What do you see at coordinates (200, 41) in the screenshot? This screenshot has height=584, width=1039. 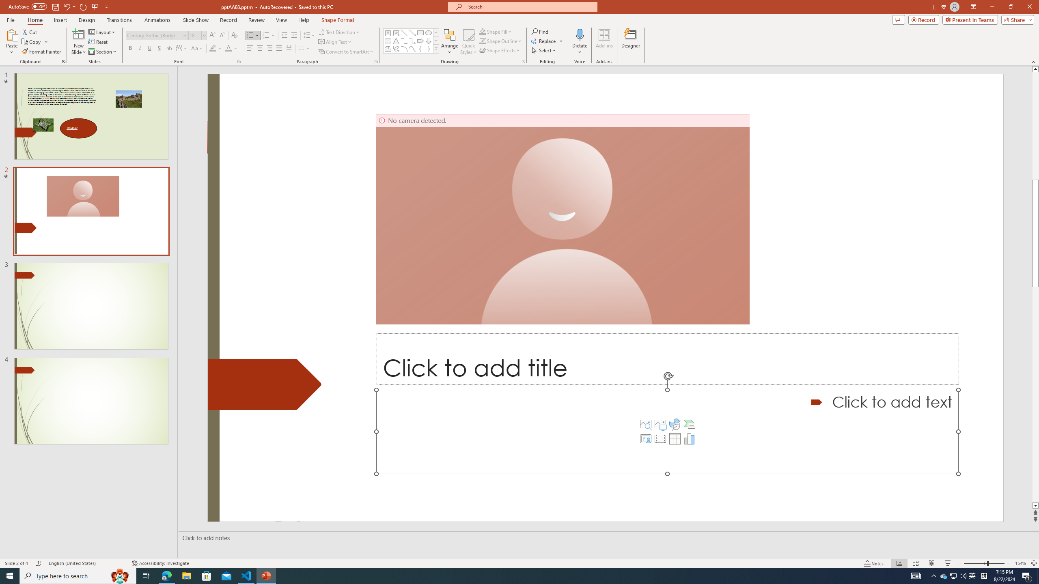 I see `Simple Frame, White` at bounding box center [200, 41].